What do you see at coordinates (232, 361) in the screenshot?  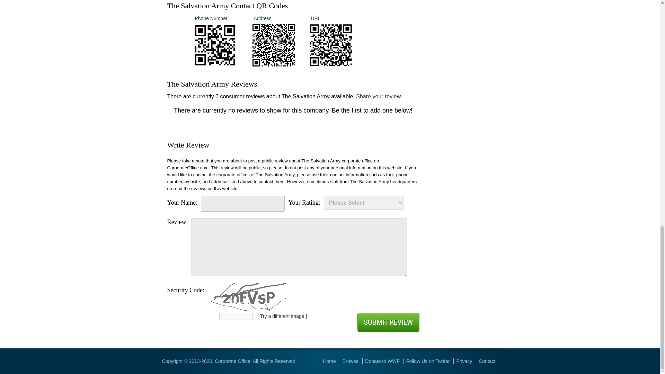 I see `Corporate Office` at bounding box center [232, 361].